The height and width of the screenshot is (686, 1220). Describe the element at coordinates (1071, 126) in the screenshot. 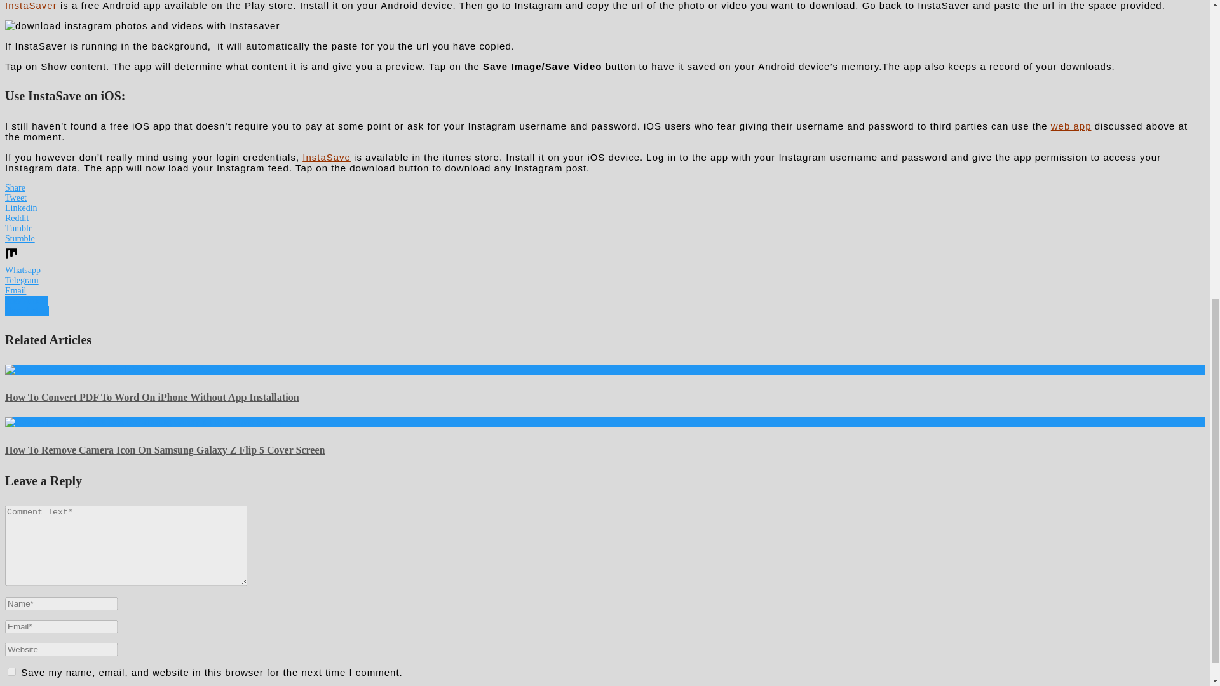

I see `web app` at that location.